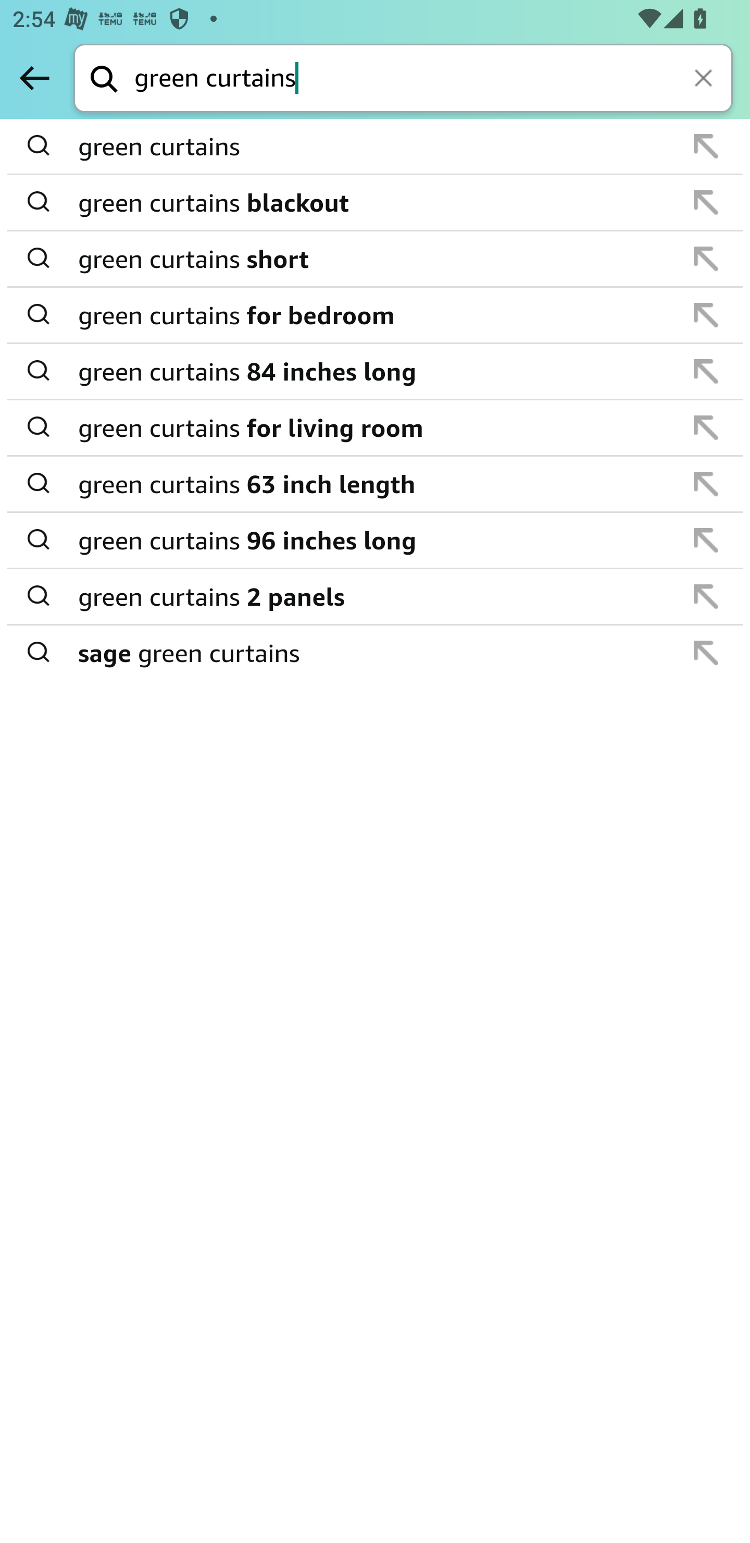 The width and height of the screenshot is (750, 1543). Describe the element at coordinates (375, 428) in the screenshot. I see `append suggestion green curtains for living room` at that location.